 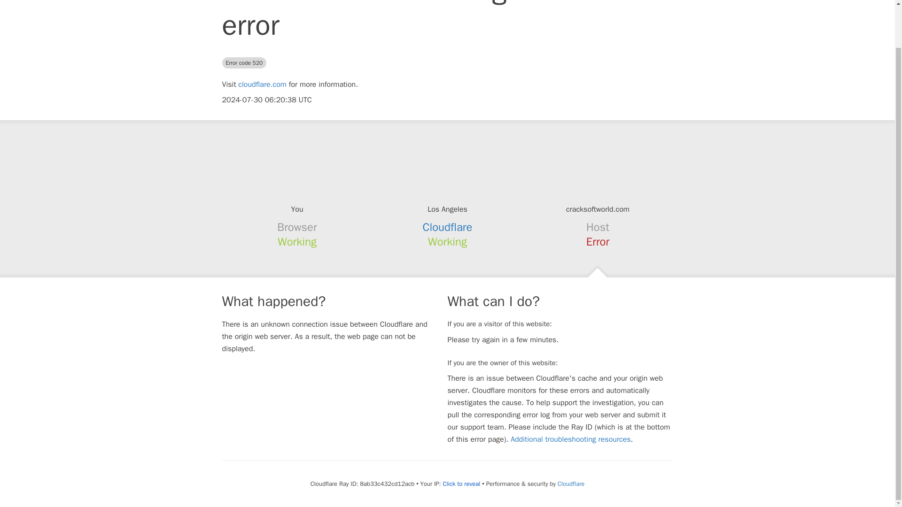 I want to click on Cloudflare, so click(x=571, y=484).